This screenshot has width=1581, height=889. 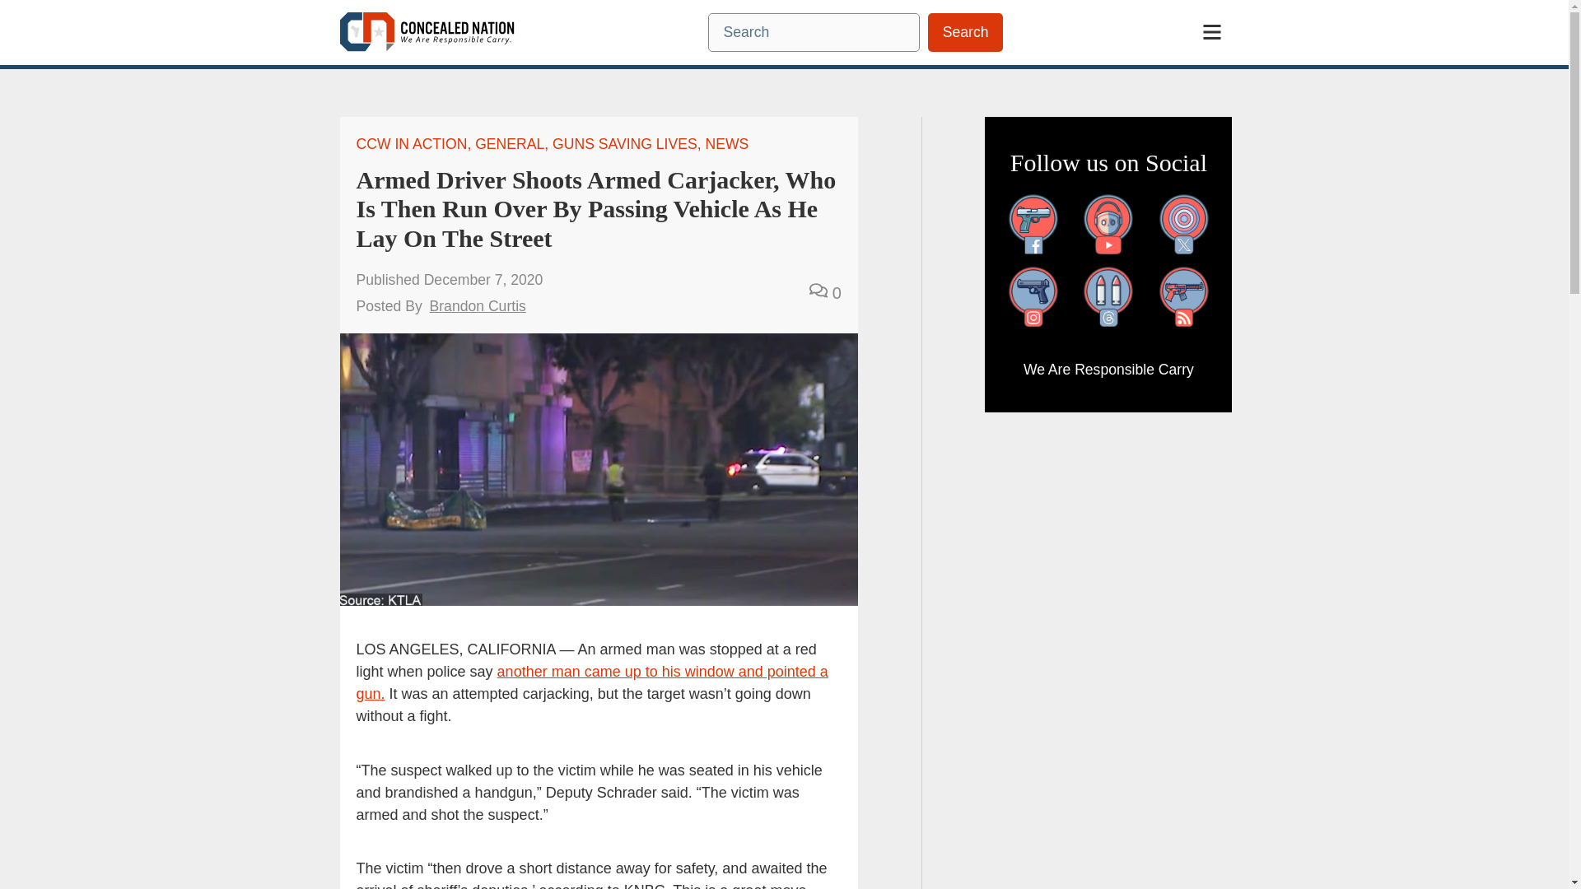 I want to click on GUNS SAVING LIVES, so click(x=624, y=143).